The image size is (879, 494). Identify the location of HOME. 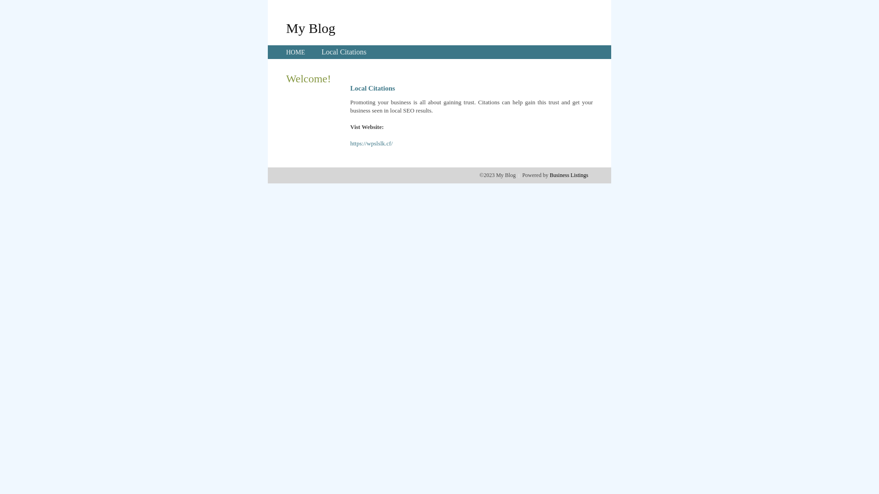
(296, 52).